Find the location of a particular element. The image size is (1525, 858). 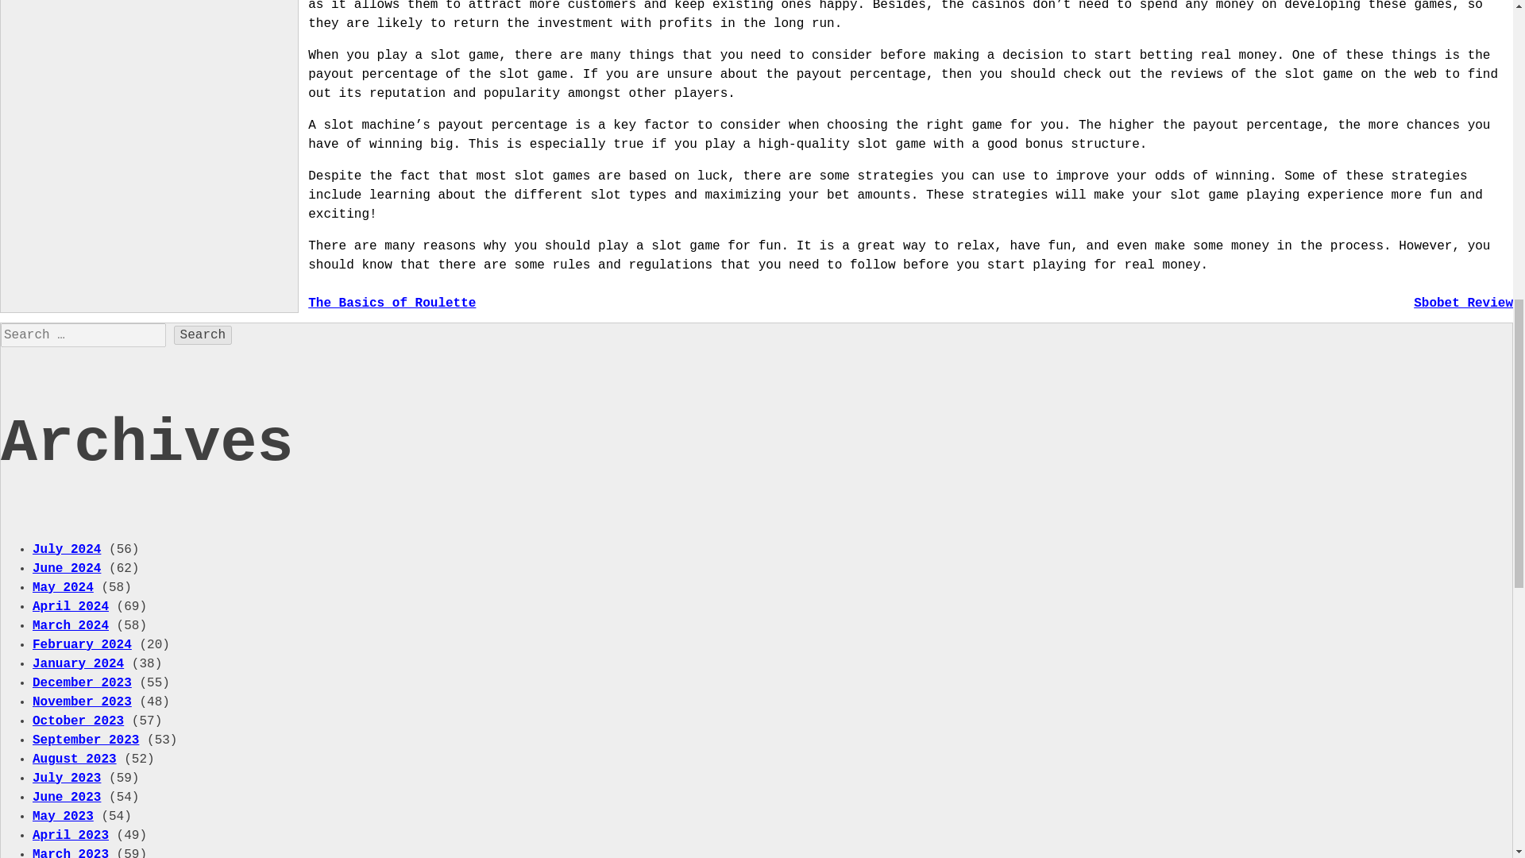

The Basics of Roulette is located at coordinates (392, 303).